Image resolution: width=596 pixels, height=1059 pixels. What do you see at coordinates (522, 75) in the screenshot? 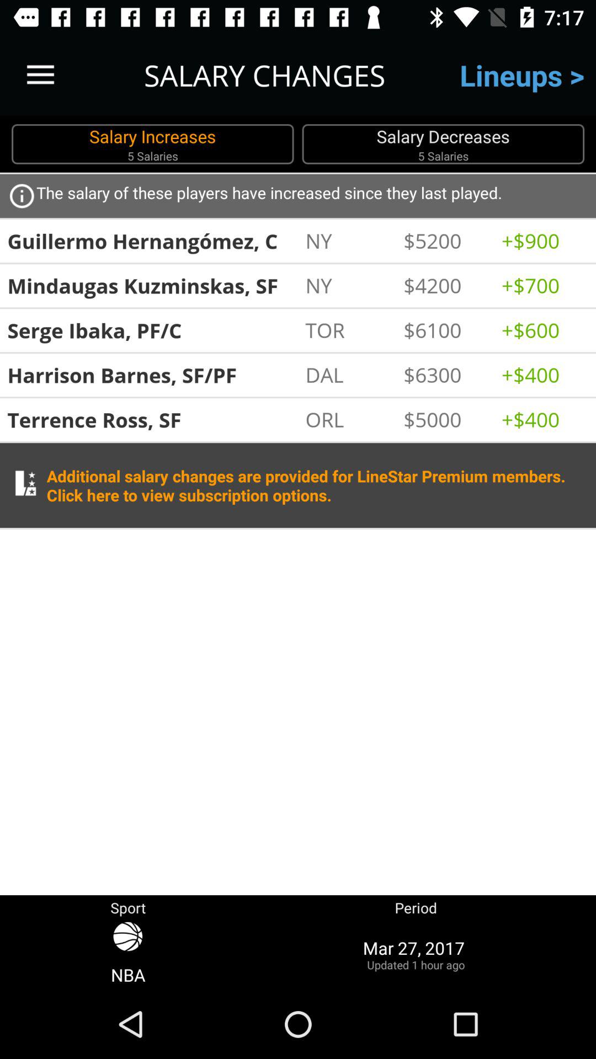
I see `click item to the right of the salary changes icon` at bounding box center [522, 75].